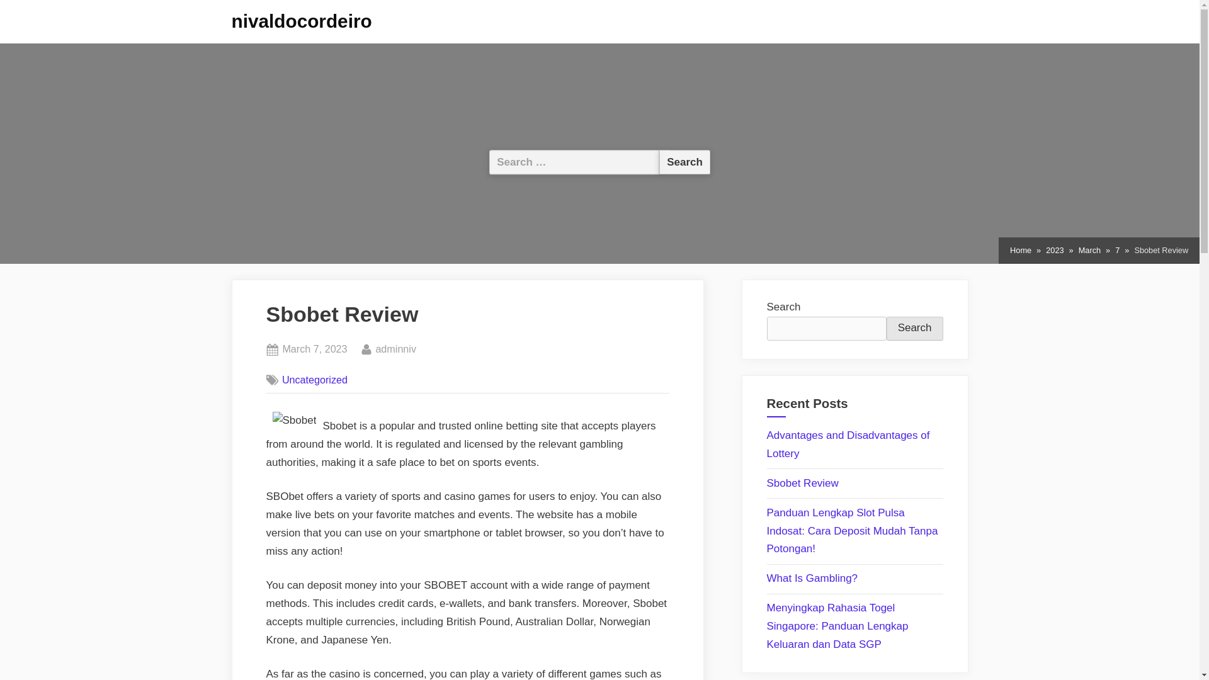  Describe the element at coordinates (1020, 251) in the screenshot. I see `Home` at that location.